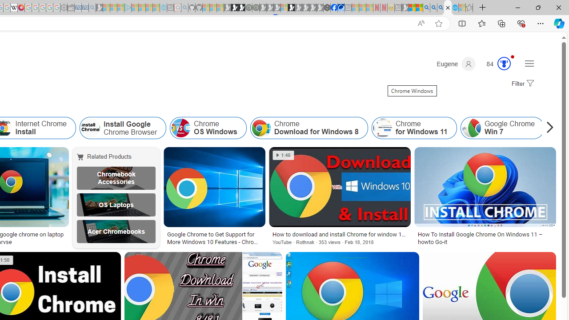 Image resolution: width=569 pixels, height=320 pixels. Describe the element at coordinates (309, 128) in the screenshot. I see `Chrome Download for Windows 8` at that location.